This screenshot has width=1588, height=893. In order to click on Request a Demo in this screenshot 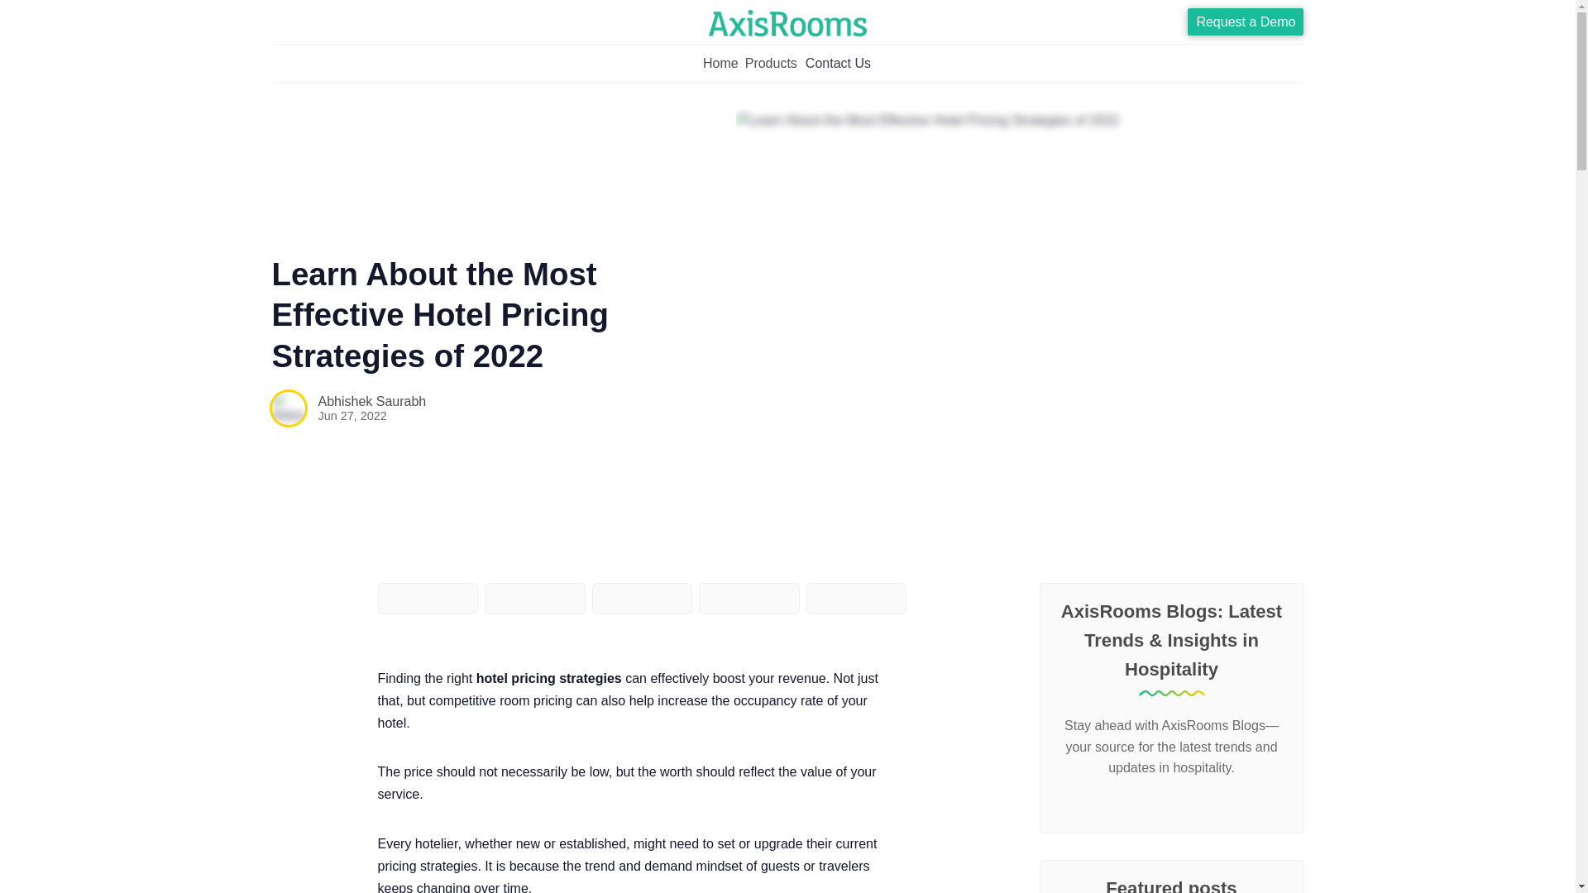, I will do `click(1246, 21)`.